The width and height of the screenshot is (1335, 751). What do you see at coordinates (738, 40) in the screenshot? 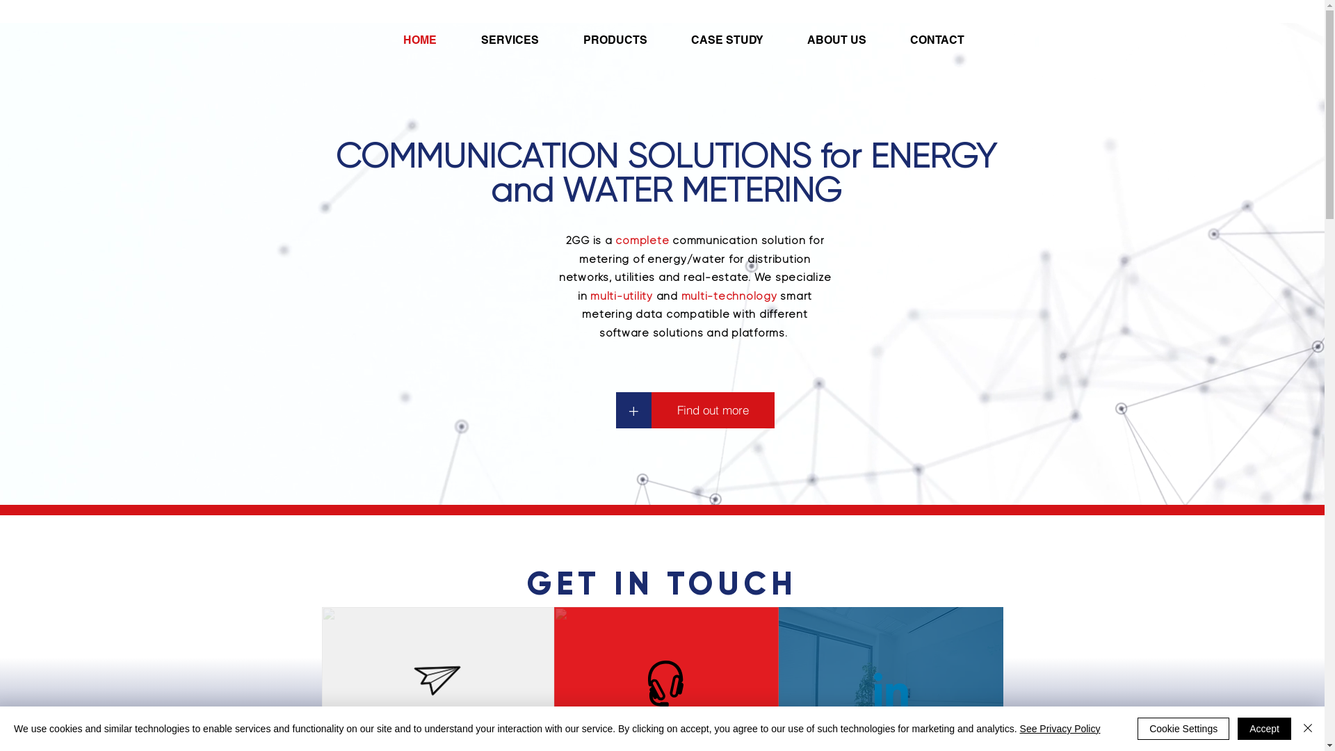
I see `CASE STUDY` at bounding box center [738, 40].